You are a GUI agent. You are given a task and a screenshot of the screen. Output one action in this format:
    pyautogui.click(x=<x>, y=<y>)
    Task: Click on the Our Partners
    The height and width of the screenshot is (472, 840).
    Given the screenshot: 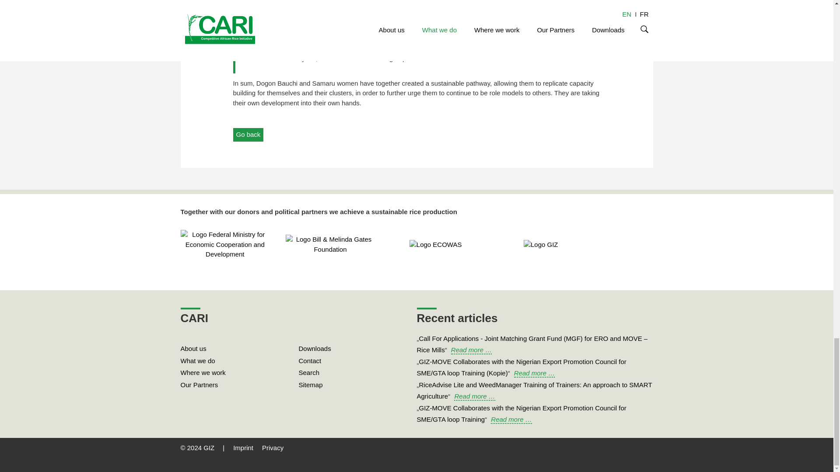 What is the action you would take?
    pyautogui.click(x=199, y=385)
    